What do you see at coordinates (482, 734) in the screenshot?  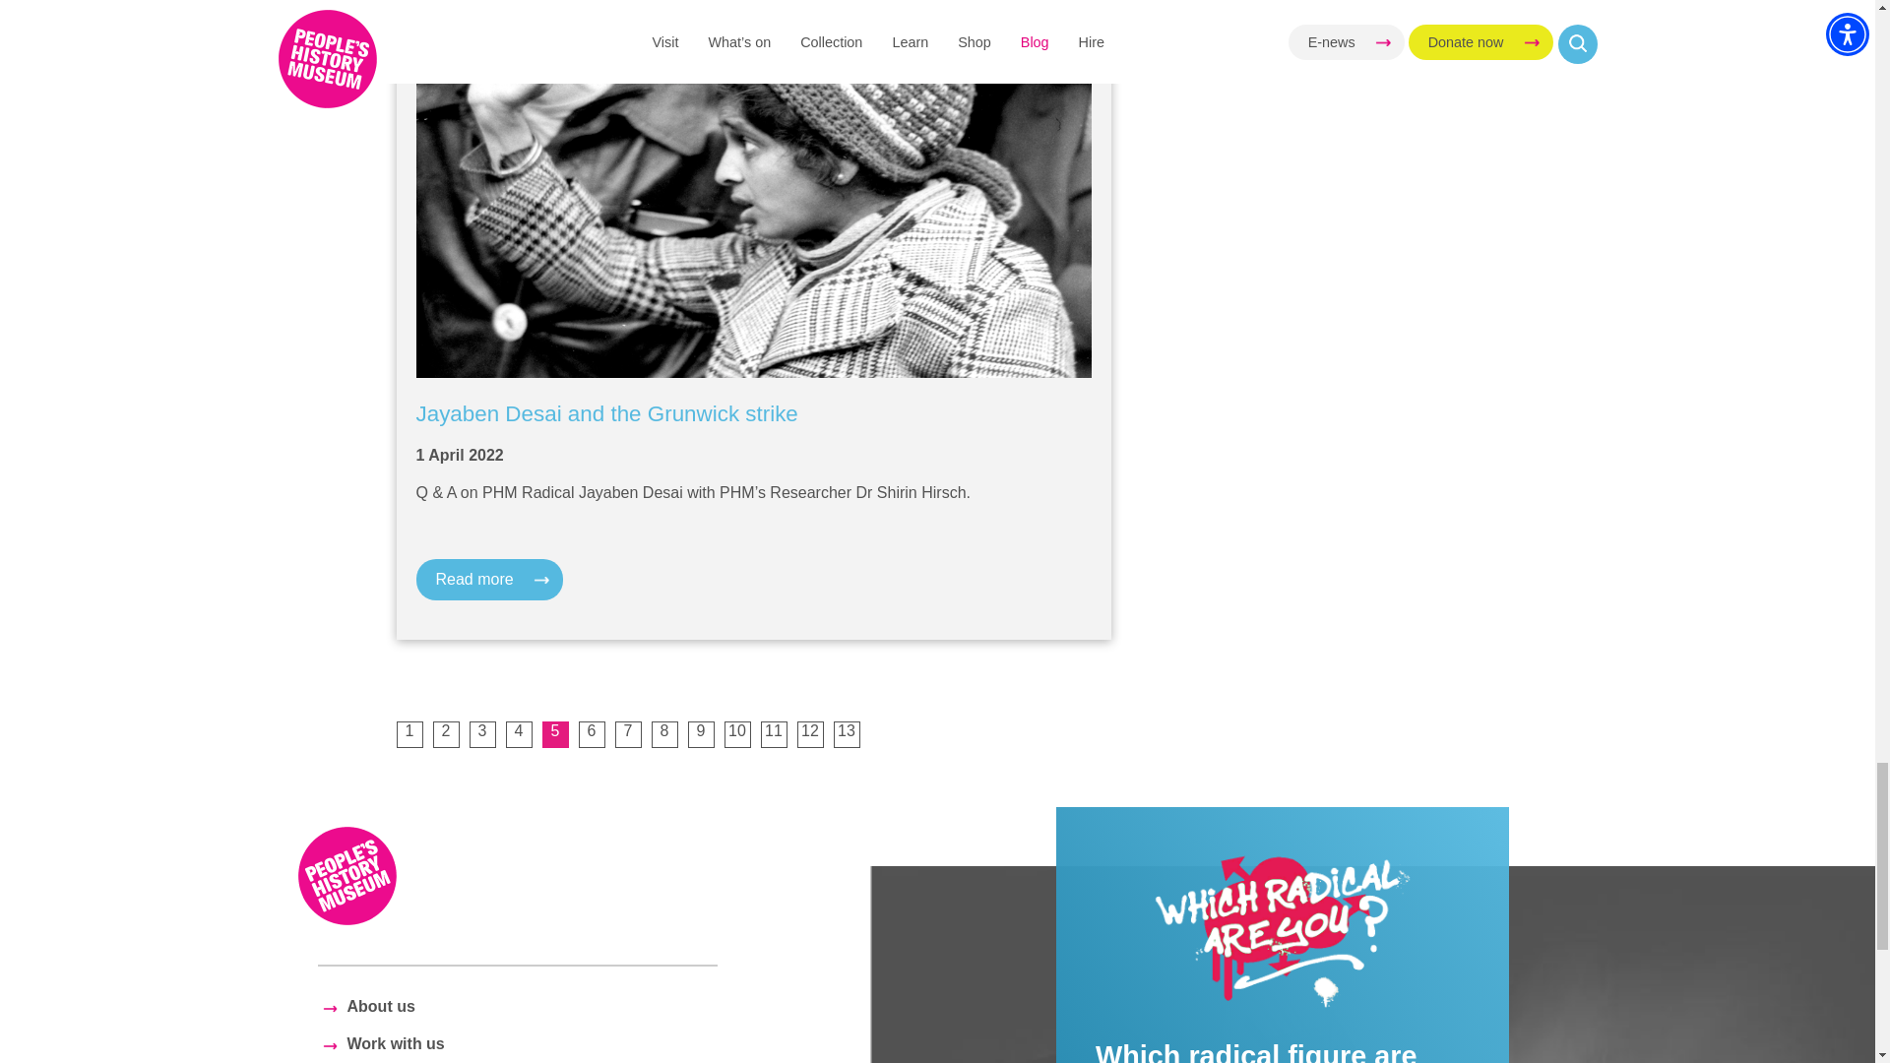 I see `3` at bounding box center [482, 734].